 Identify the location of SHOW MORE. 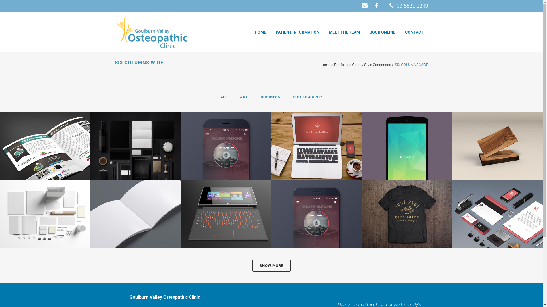
(272, 265).